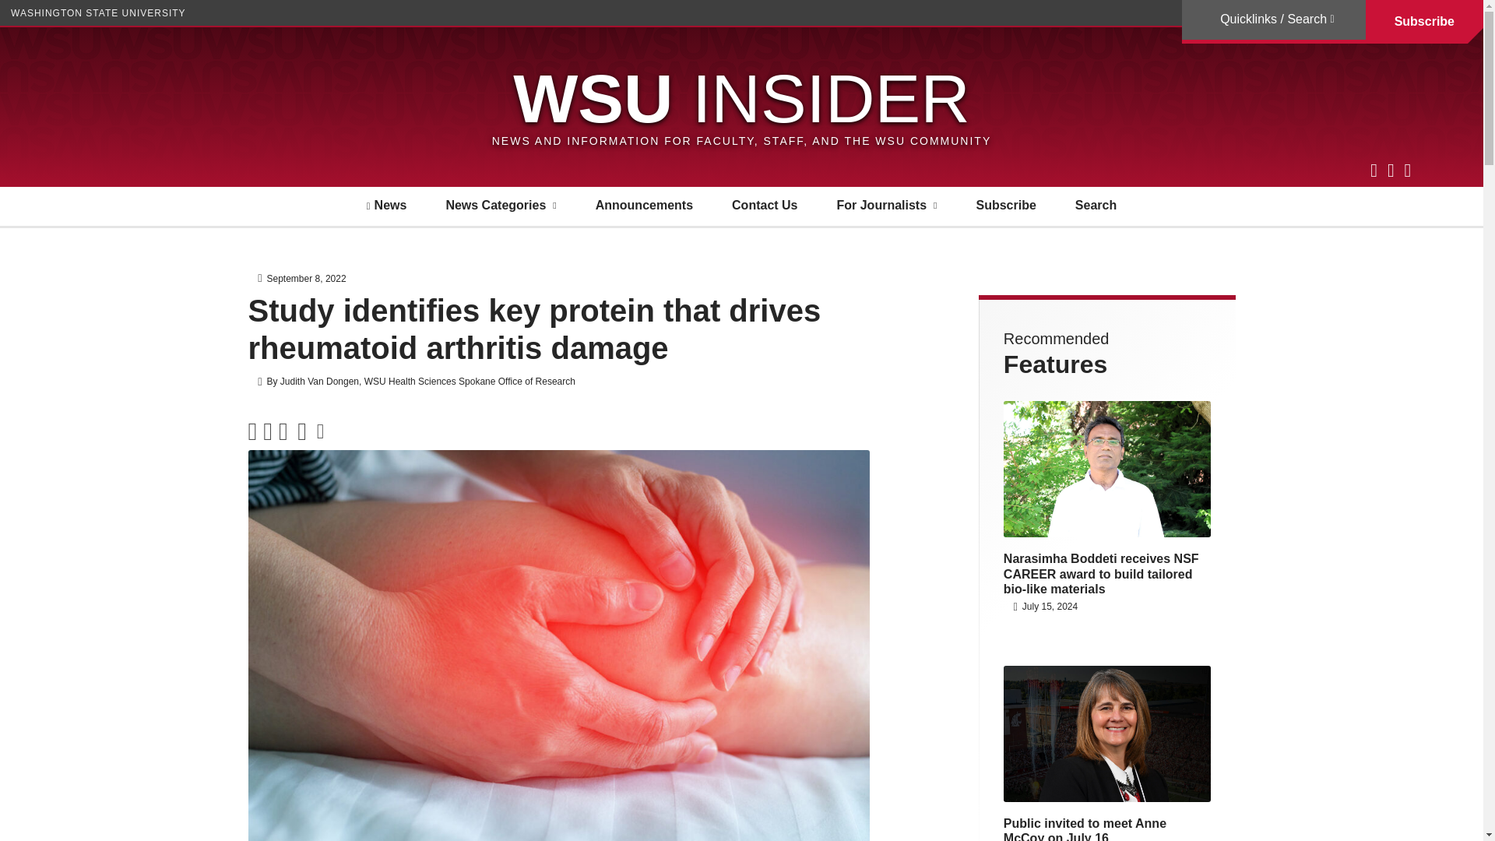  What do you see at coordinates (302, 431) in the screenshot?
I see `share with email` at bounding box center [302, 431].